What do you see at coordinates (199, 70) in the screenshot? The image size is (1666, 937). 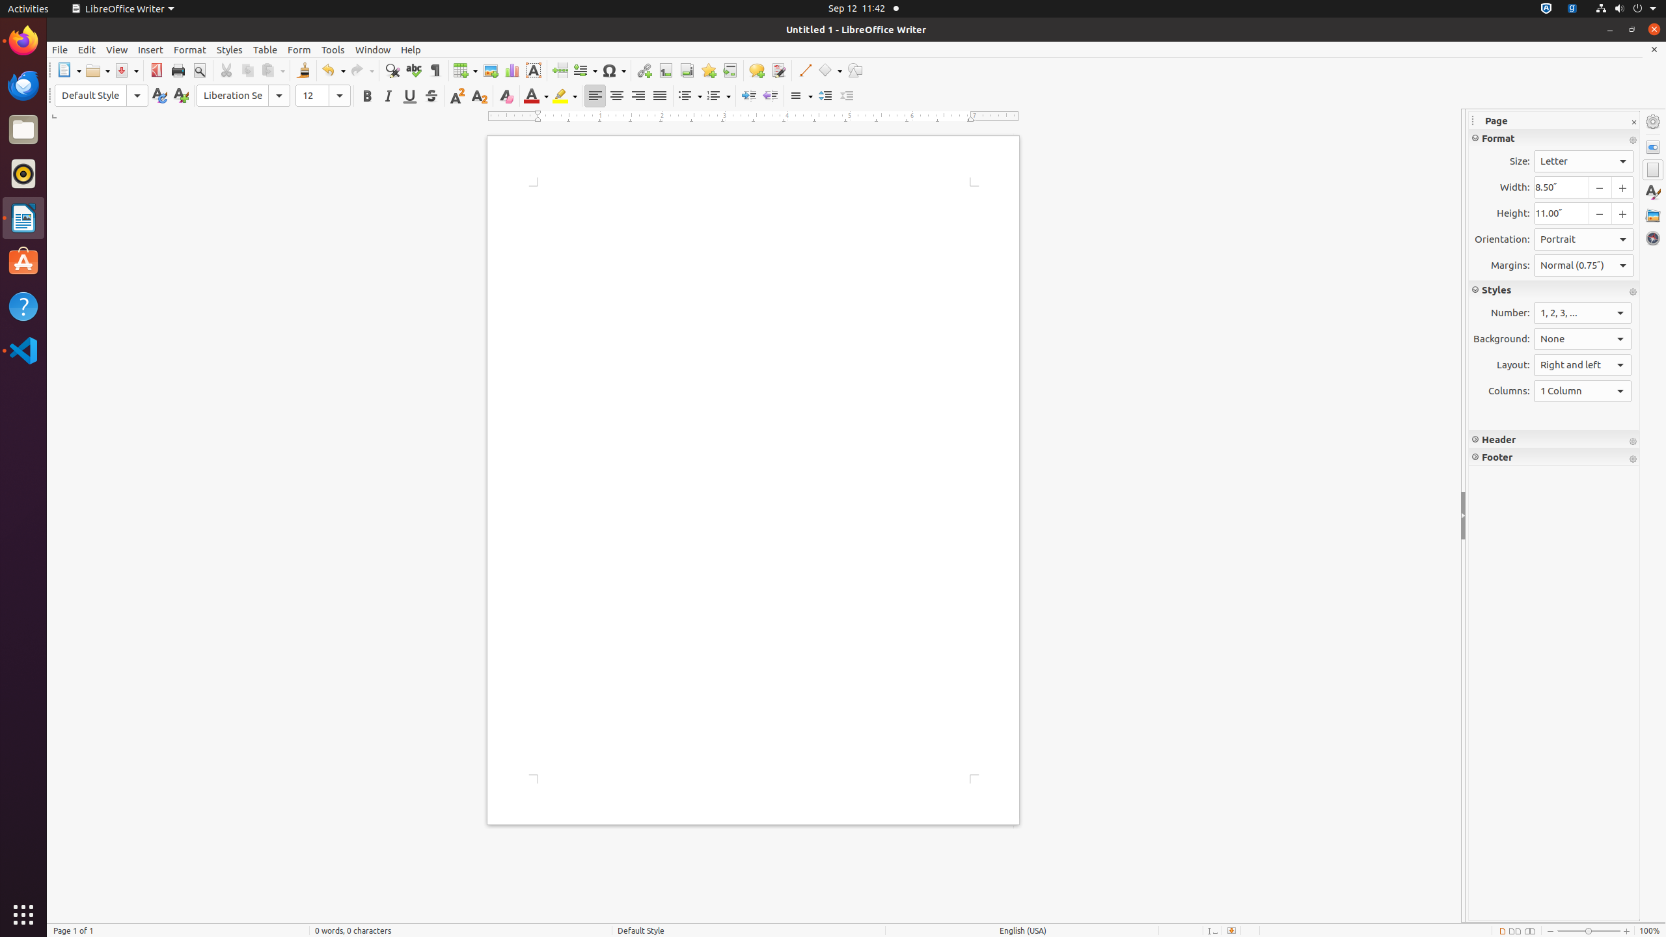 I see `Print Preview` at bounding box center [199, 70].